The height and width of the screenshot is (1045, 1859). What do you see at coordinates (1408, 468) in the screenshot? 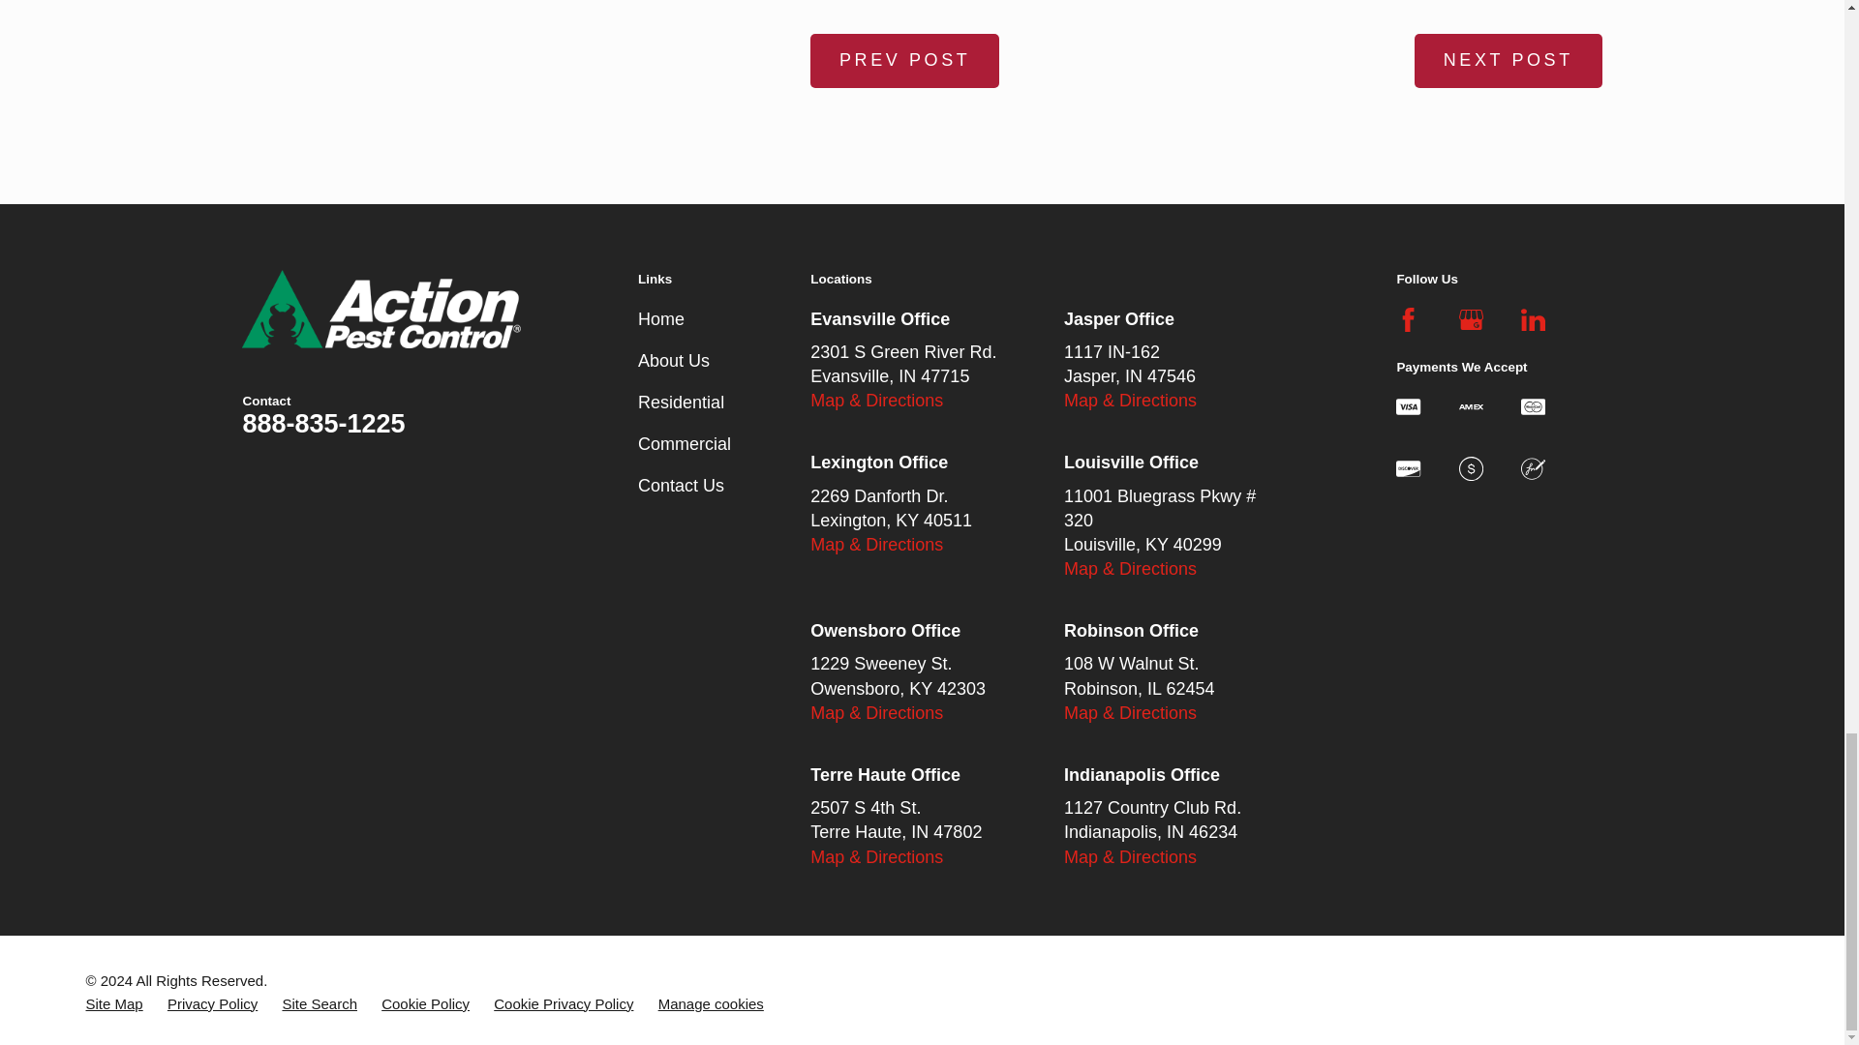
I see `Discover` at bounding box center [1408, 468].